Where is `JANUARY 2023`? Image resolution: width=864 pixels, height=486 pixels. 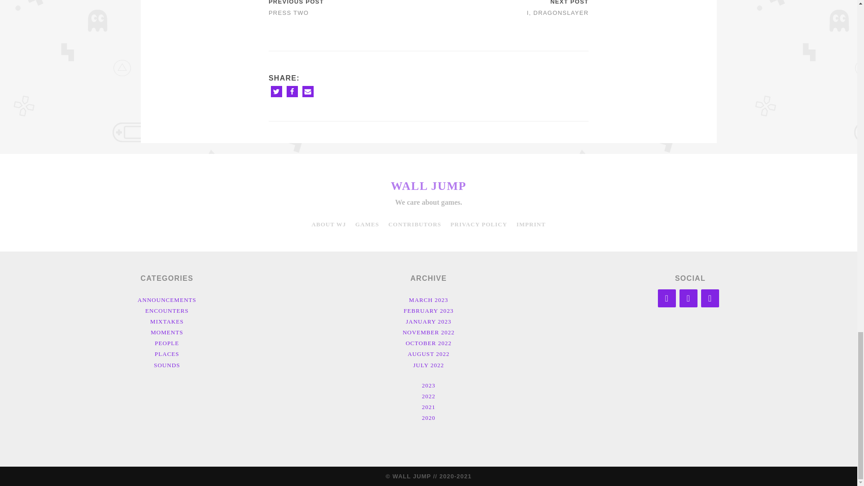 JANUARY 2023 is located at coordinates (428, 321).